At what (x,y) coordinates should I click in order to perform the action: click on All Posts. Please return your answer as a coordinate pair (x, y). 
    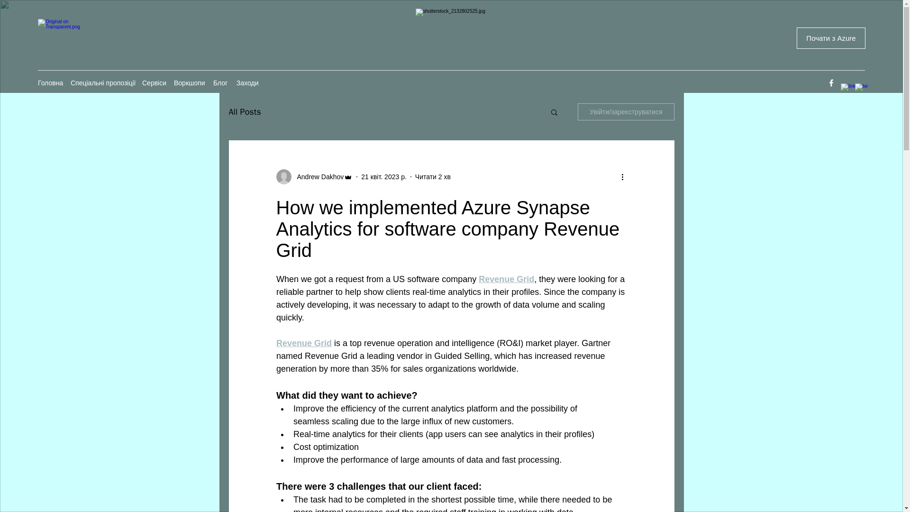
    Looking at the image, I should click on (244, 112).